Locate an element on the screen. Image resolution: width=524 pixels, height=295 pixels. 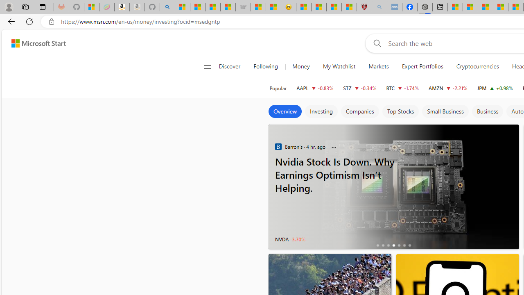
Expert Portfolios is located at coordinates (422, 66).